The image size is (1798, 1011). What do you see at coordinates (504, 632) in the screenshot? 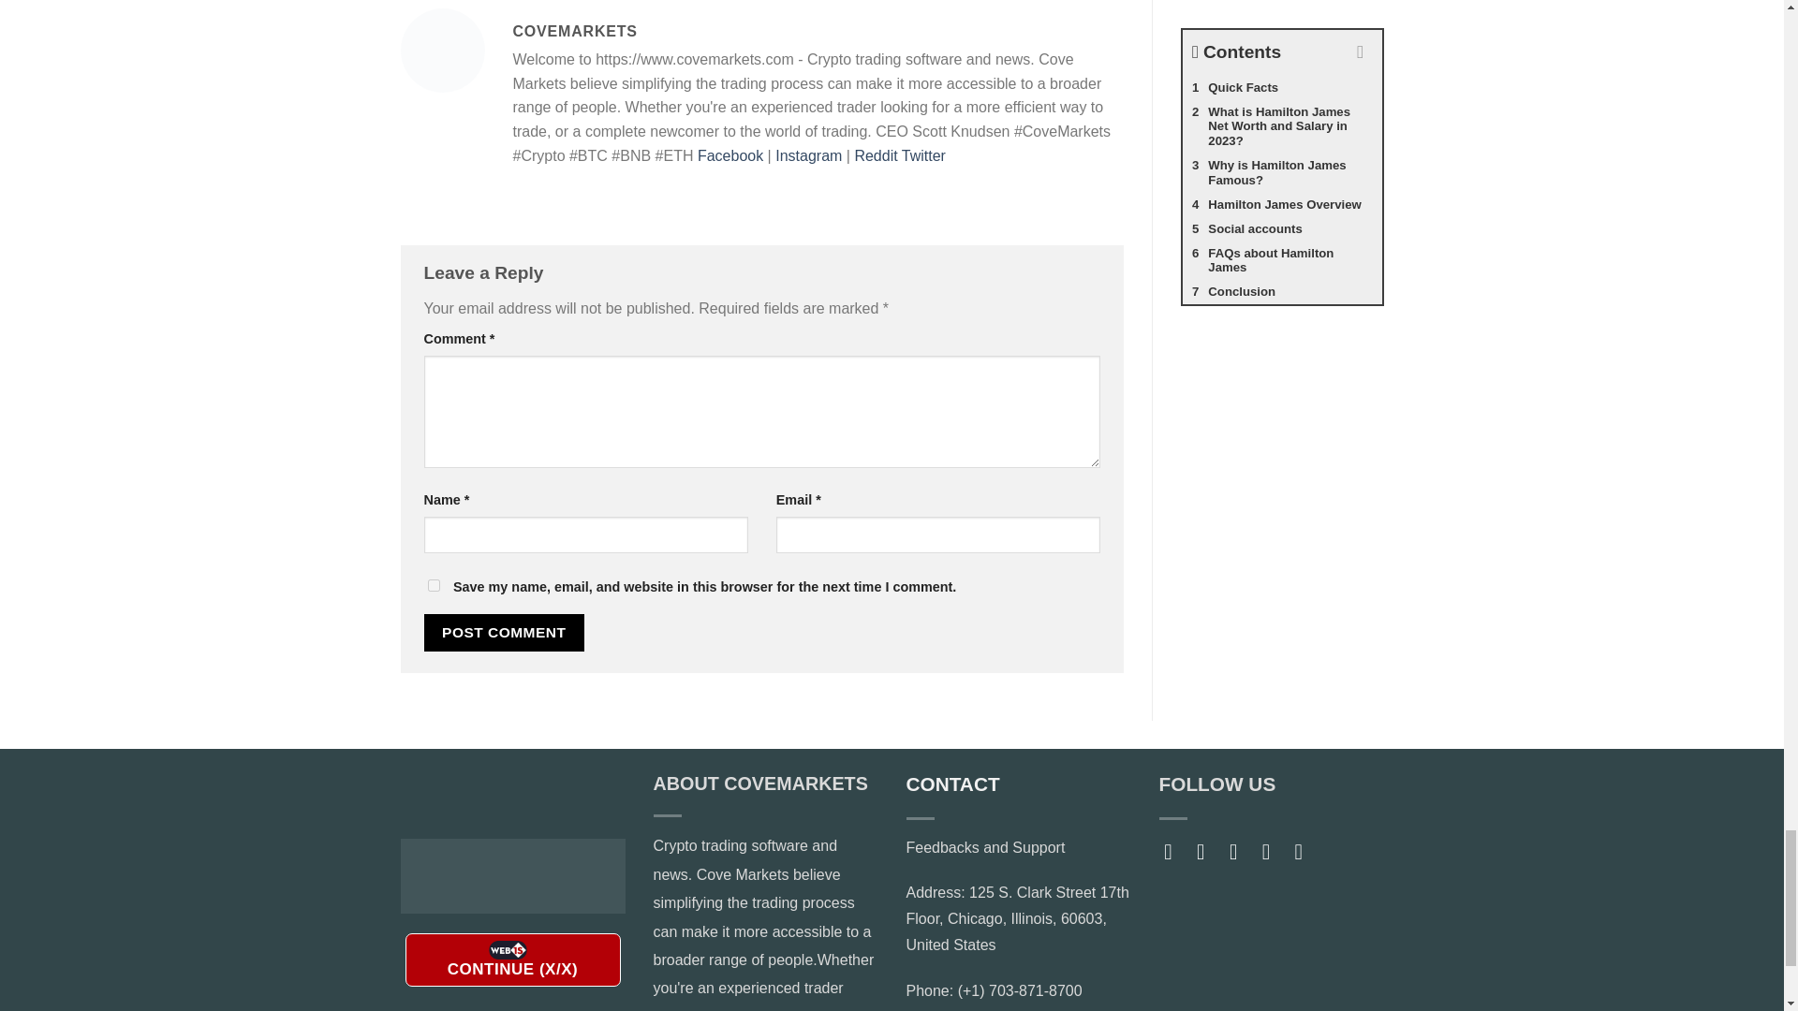
I see `Post Comment` at bounding box center [504, 632].